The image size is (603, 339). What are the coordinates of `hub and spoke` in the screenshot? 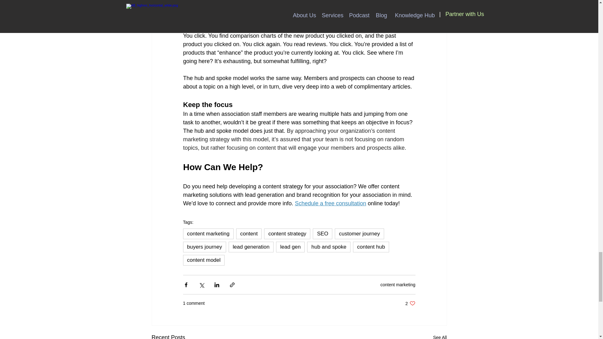 It's located at (329, 247).